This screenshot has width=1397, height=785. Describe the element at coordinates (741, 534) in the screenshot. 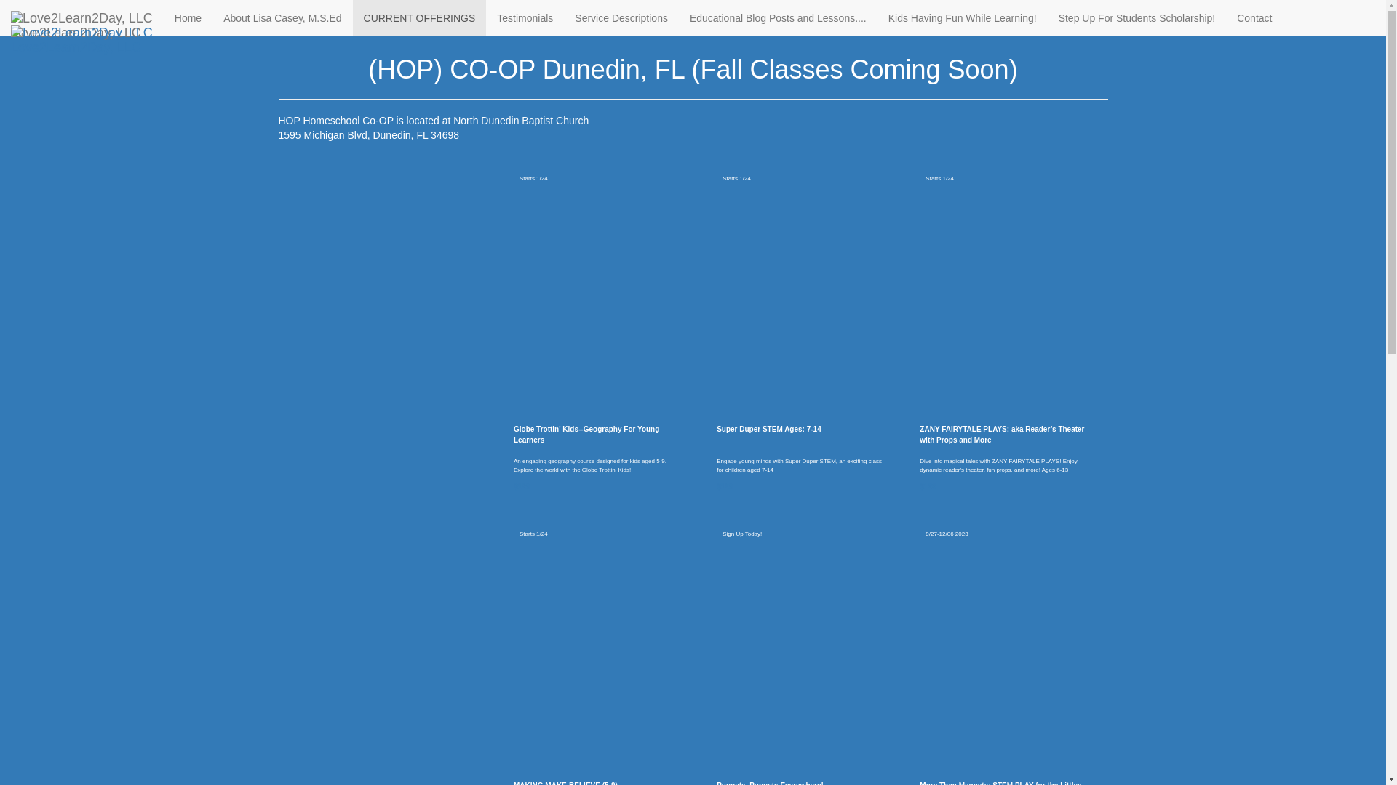

I see `Sign Up Today!` at that location.